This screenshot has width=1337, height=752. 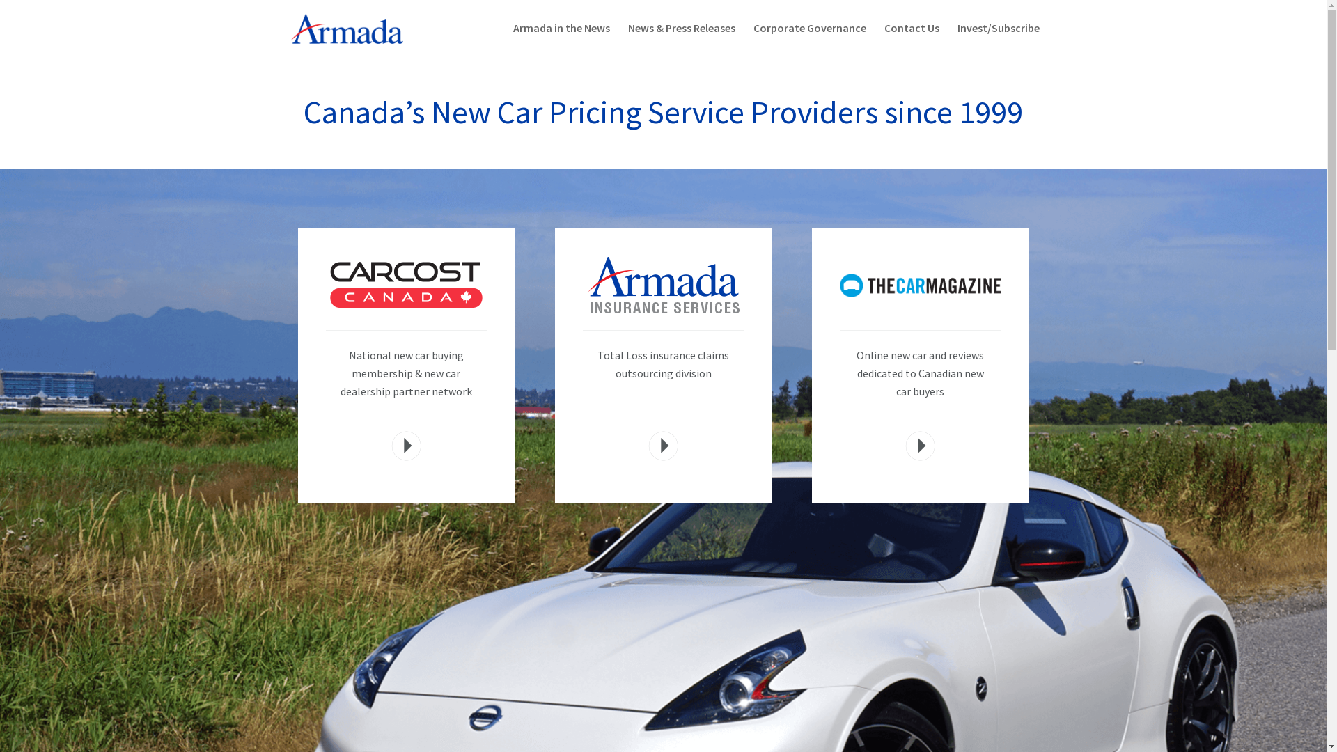 What do you see at coordinates (998, 39) in the screenshot?
I see `Invest/Subscribe` at bounding box center [998, 39].